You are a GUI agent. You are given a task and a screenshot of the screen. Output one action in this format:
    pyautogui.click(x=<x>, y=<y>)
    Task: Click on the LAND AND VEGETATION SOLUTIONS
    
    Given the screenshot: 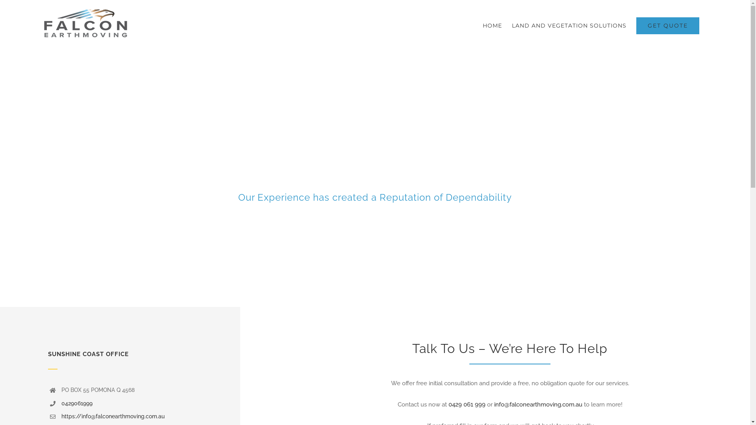 What is the action you would take?
    pyautogui.click(x=569, y=26)
    